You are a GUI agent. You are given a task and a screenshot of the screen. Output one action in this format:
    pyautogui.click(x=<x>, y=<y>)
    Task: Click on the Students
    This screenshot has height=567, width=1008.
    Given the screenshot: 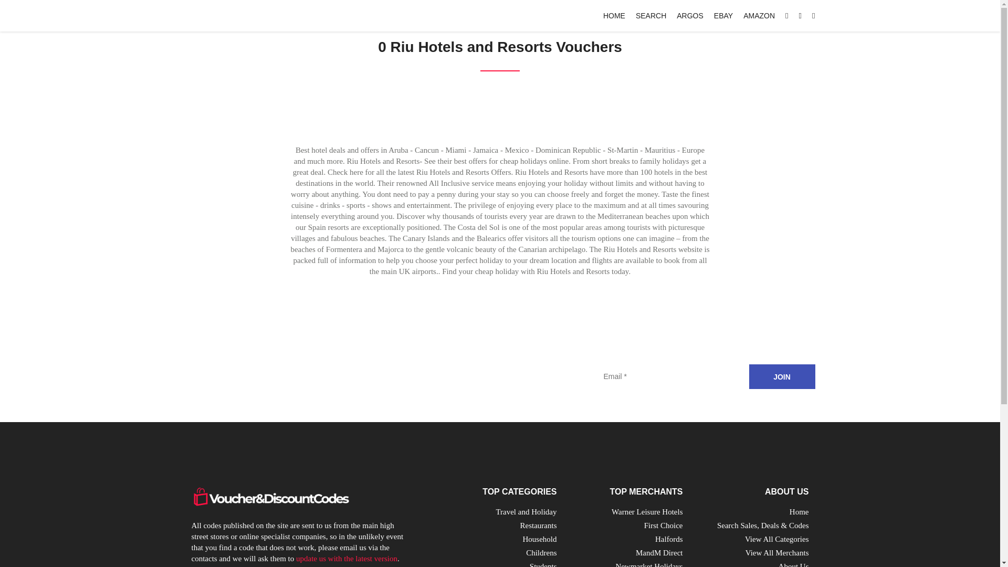 What is the action you would take?
    pyautogui.click(x=543, y=565)
    